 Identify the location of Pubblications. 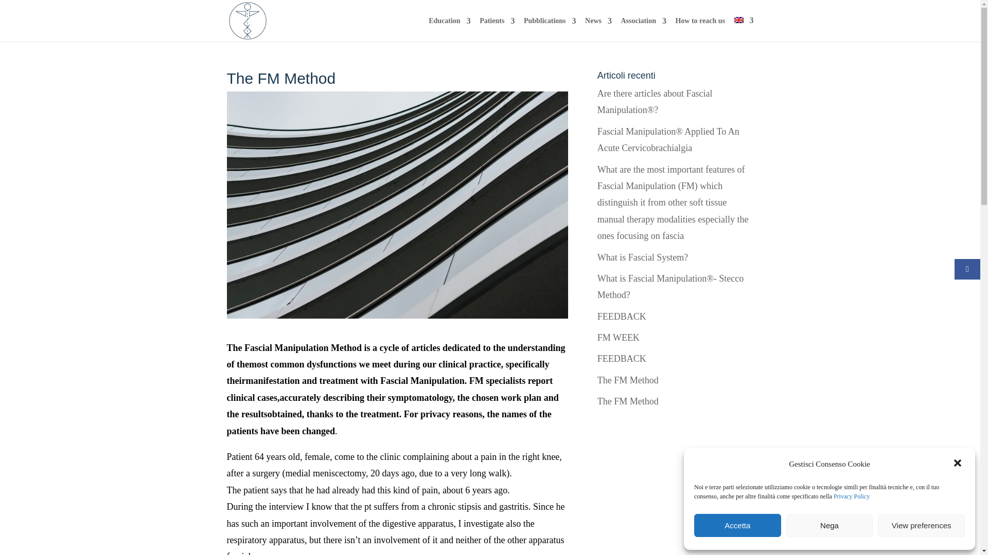
(550, 29).